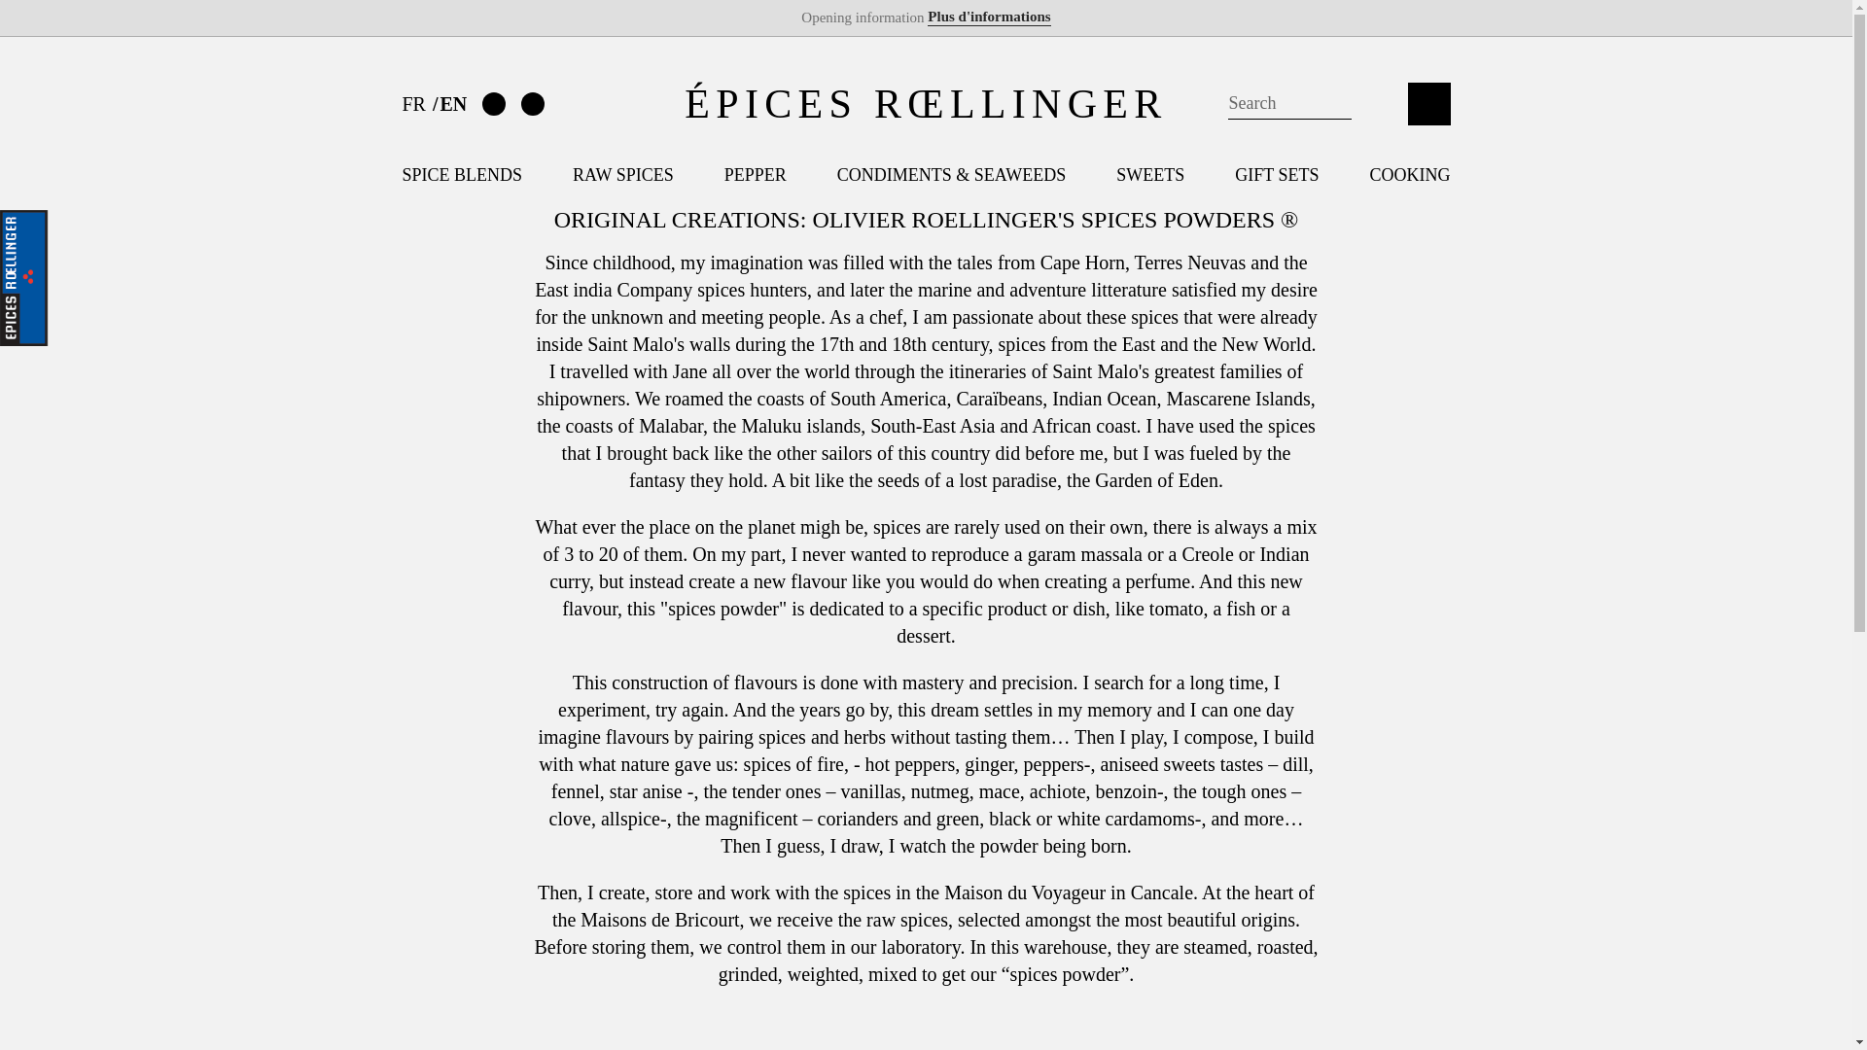  What do you see at coordinates (1276, 175) in the screenshot?
I see `GIFT SETS` at bounding box center [1276, 175].